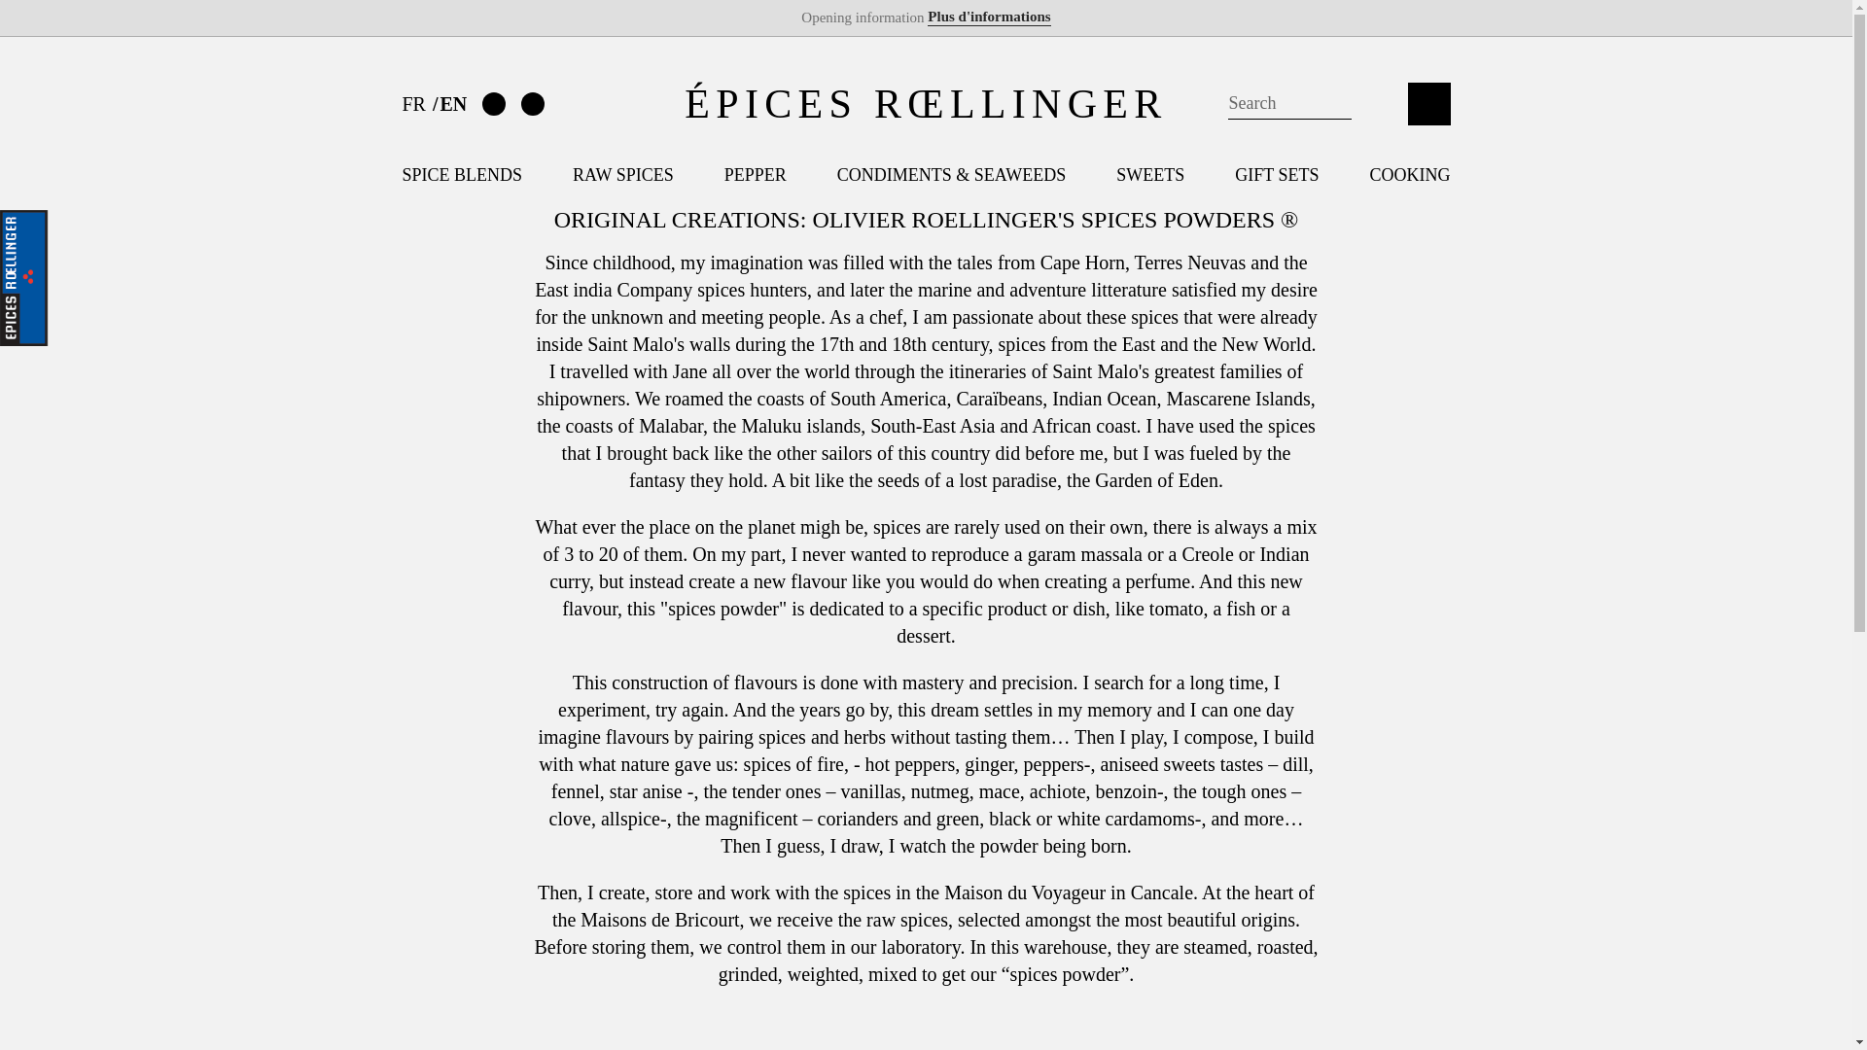  What do you see at coordinates (1276, 175) in the screenshot?
I see `GIFT SETS` at bounding box center [1276, 175].